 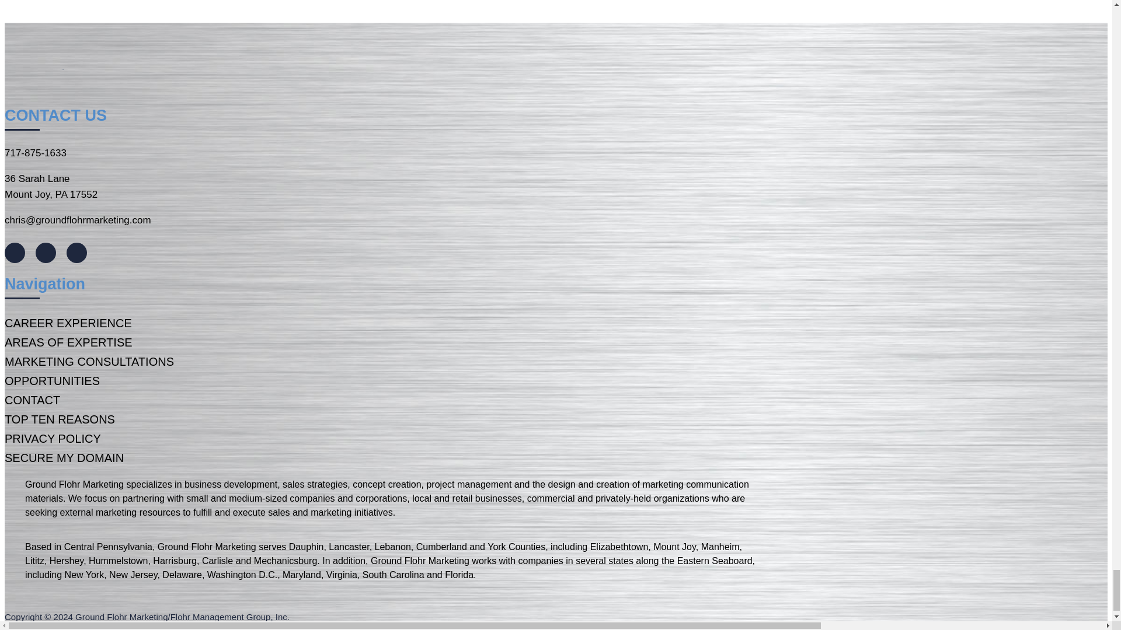 What do you see at coordinates (60, 419) in the screenshot?
I see `TOP TEN REASONS` at bounding box center [60, 419].